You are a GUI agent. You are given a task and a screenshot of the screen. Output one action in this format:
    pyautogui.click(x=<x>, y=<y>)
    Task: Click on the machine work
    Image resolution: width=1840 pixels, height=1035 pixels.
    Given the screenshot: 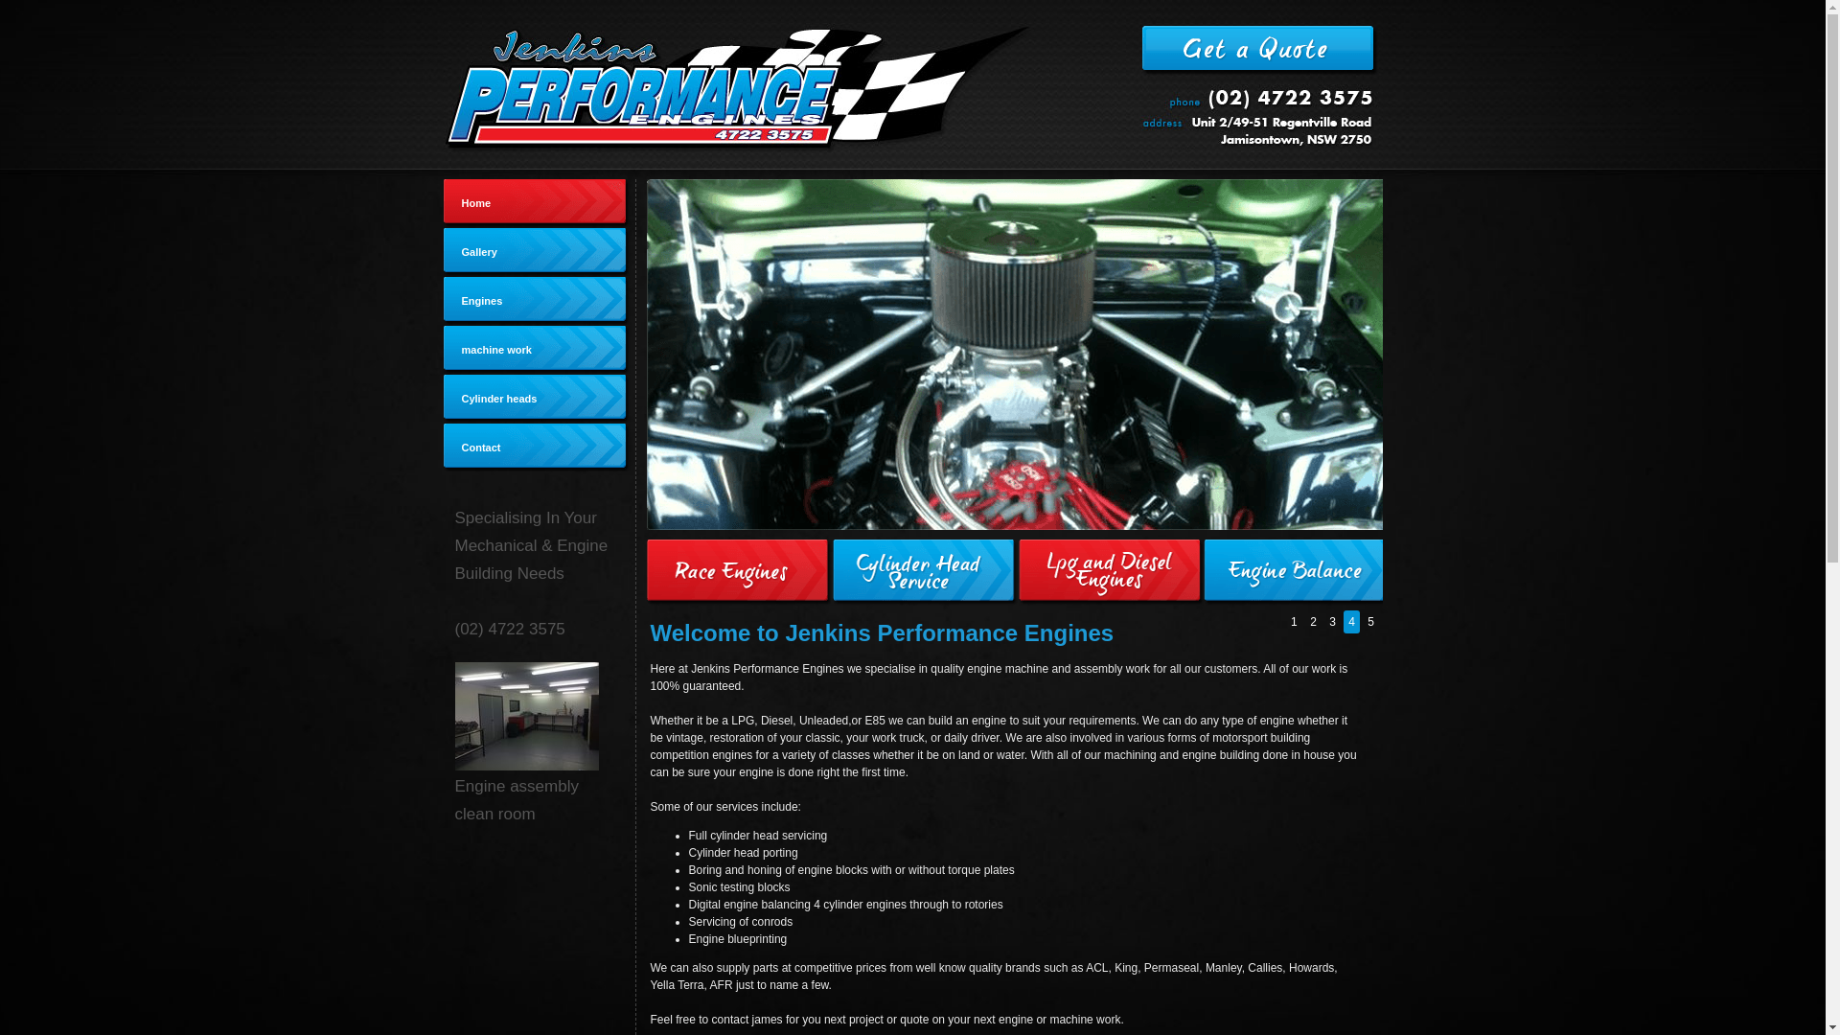 What is the action you would take?
    pyautogui.click(x=537, y=350)
    